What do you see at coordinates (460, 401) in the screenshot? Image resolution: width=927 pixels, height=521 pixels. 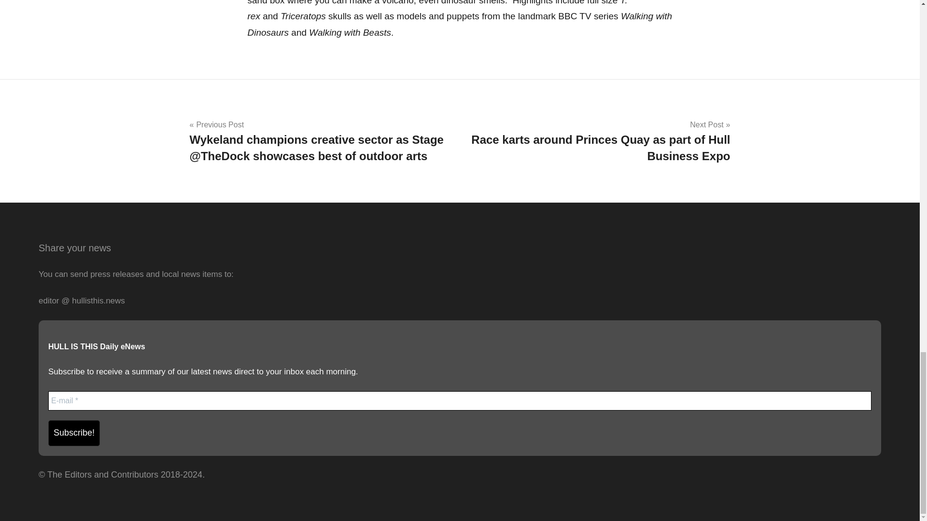 I see `E-mail` at bounding box center [460, 401].